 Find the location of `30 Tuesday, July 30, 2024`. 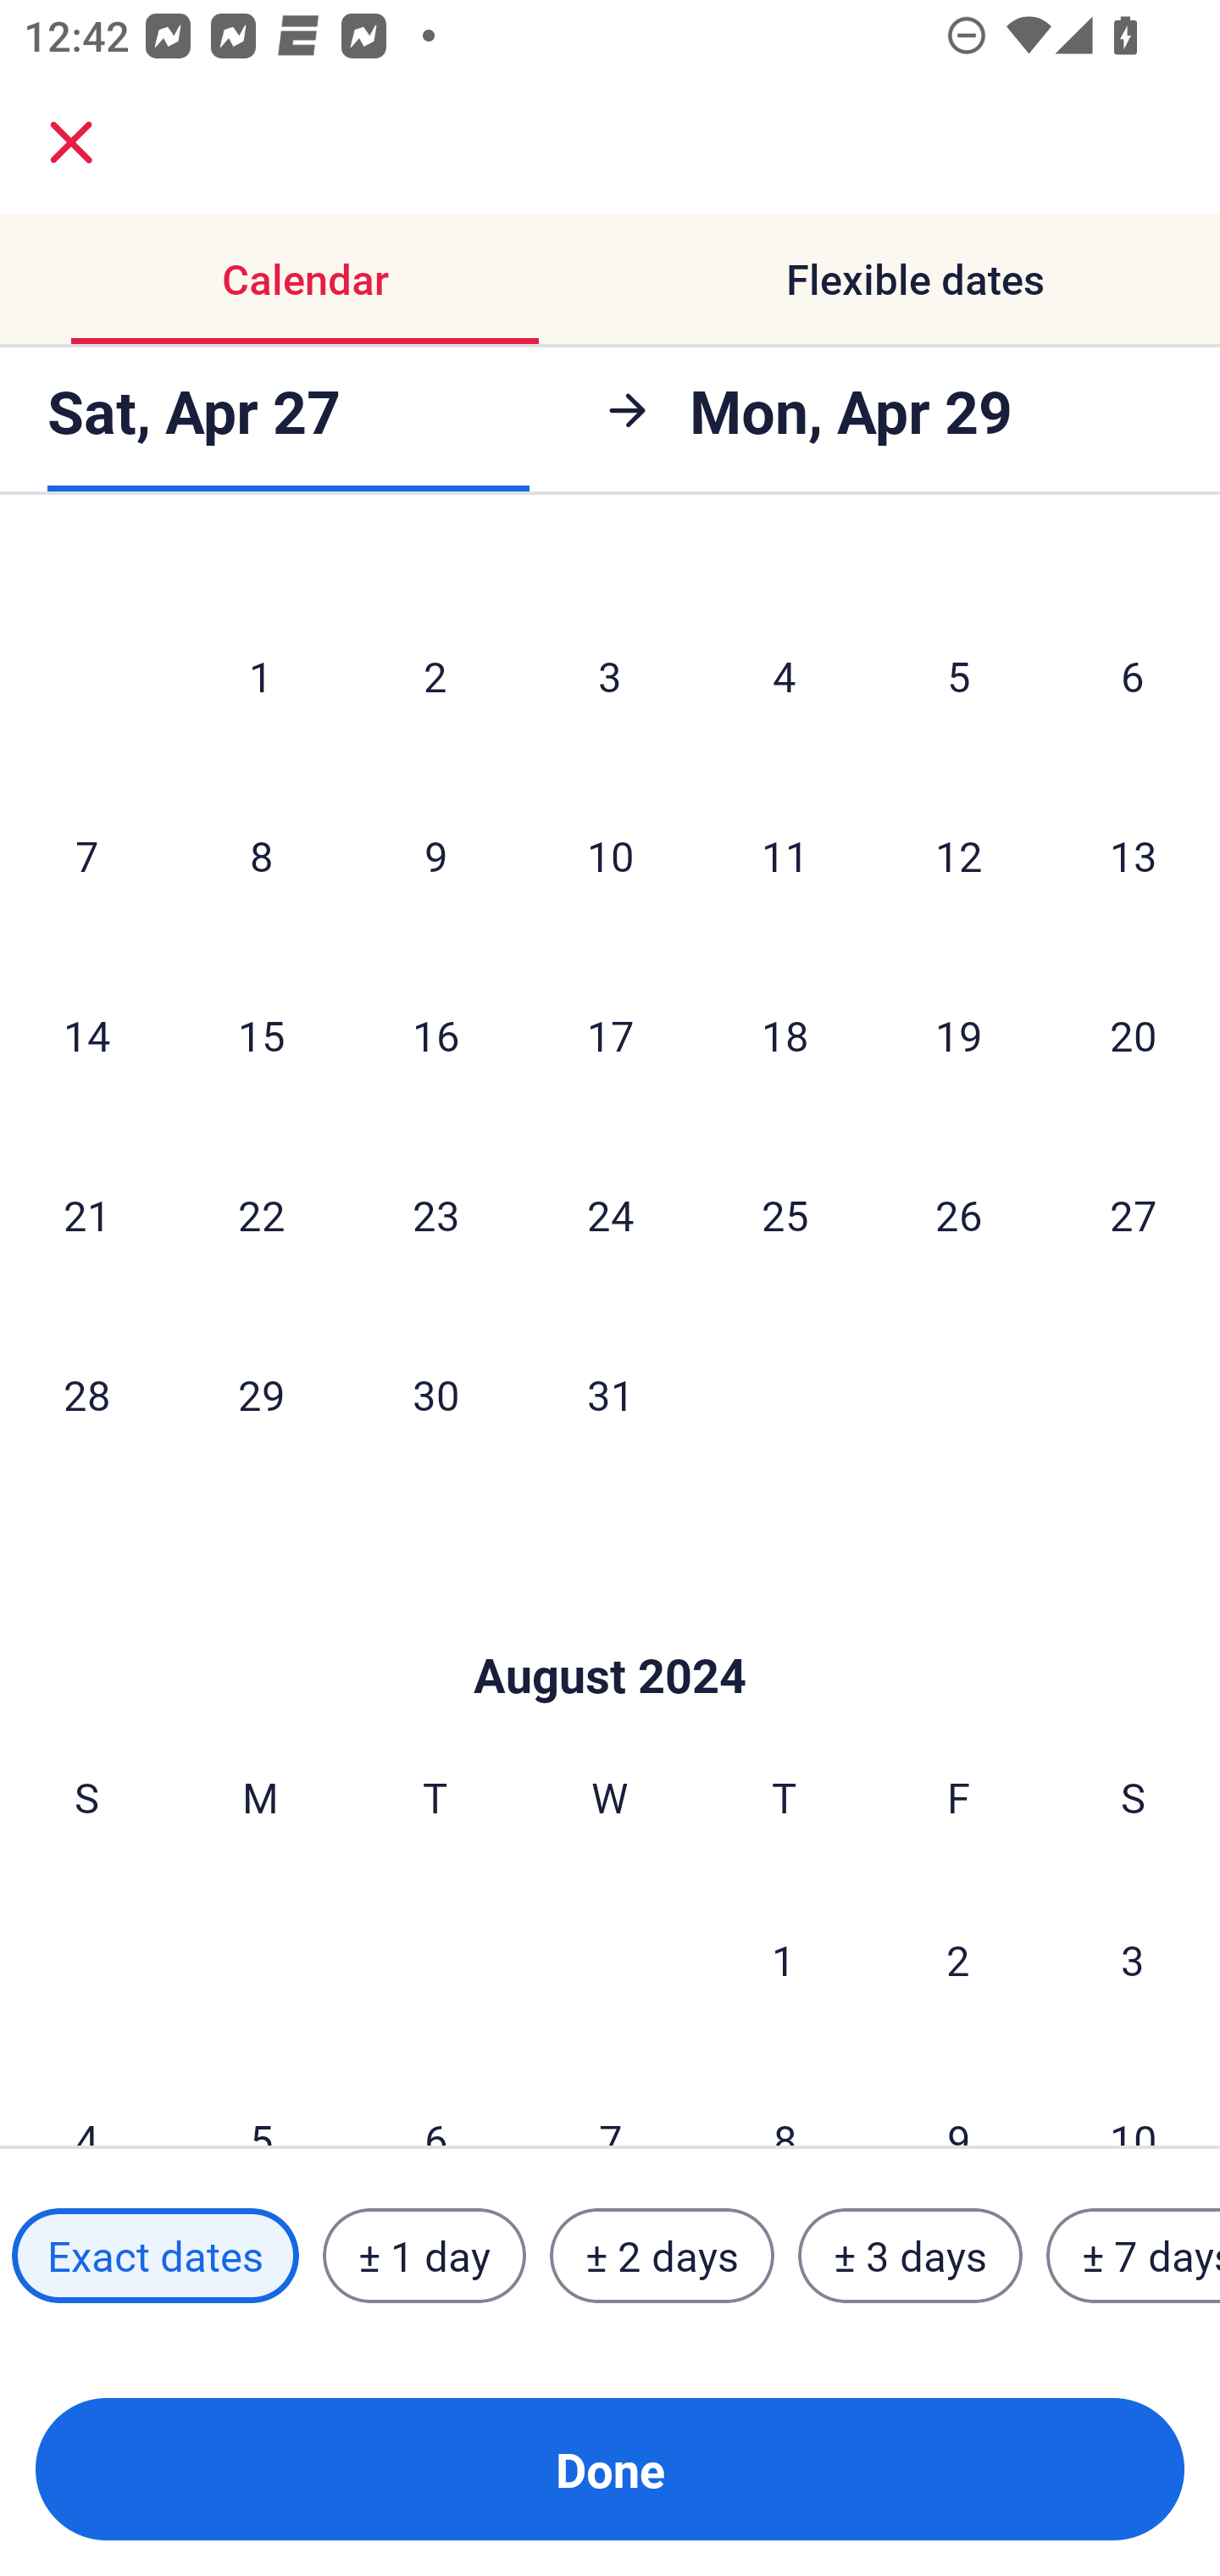

30 Tuesday, July 30, 2024 is located at coordinates (435, 1395).